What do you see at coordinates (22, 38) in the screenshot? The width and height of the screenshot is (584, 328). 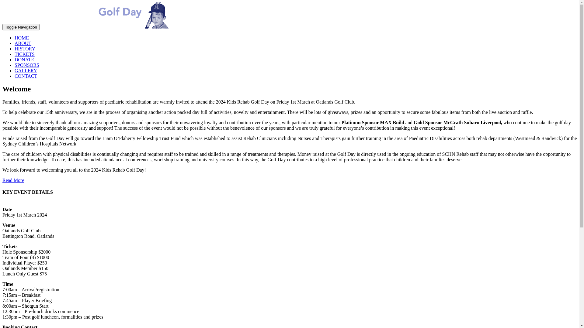 I see `HOME` at bounding box center [22, 38].